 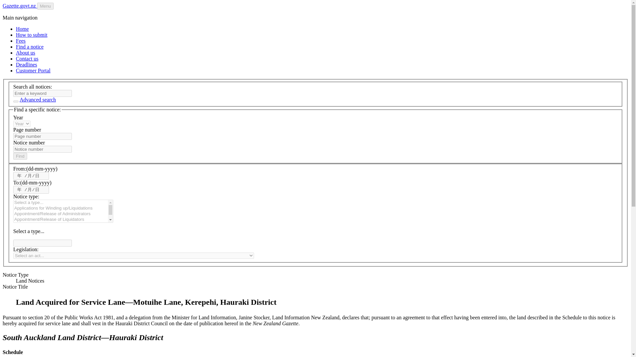 What do you see at coordinates (45, 6) in the screenshot?
I see `Menu` at bounding box center [45, 6].